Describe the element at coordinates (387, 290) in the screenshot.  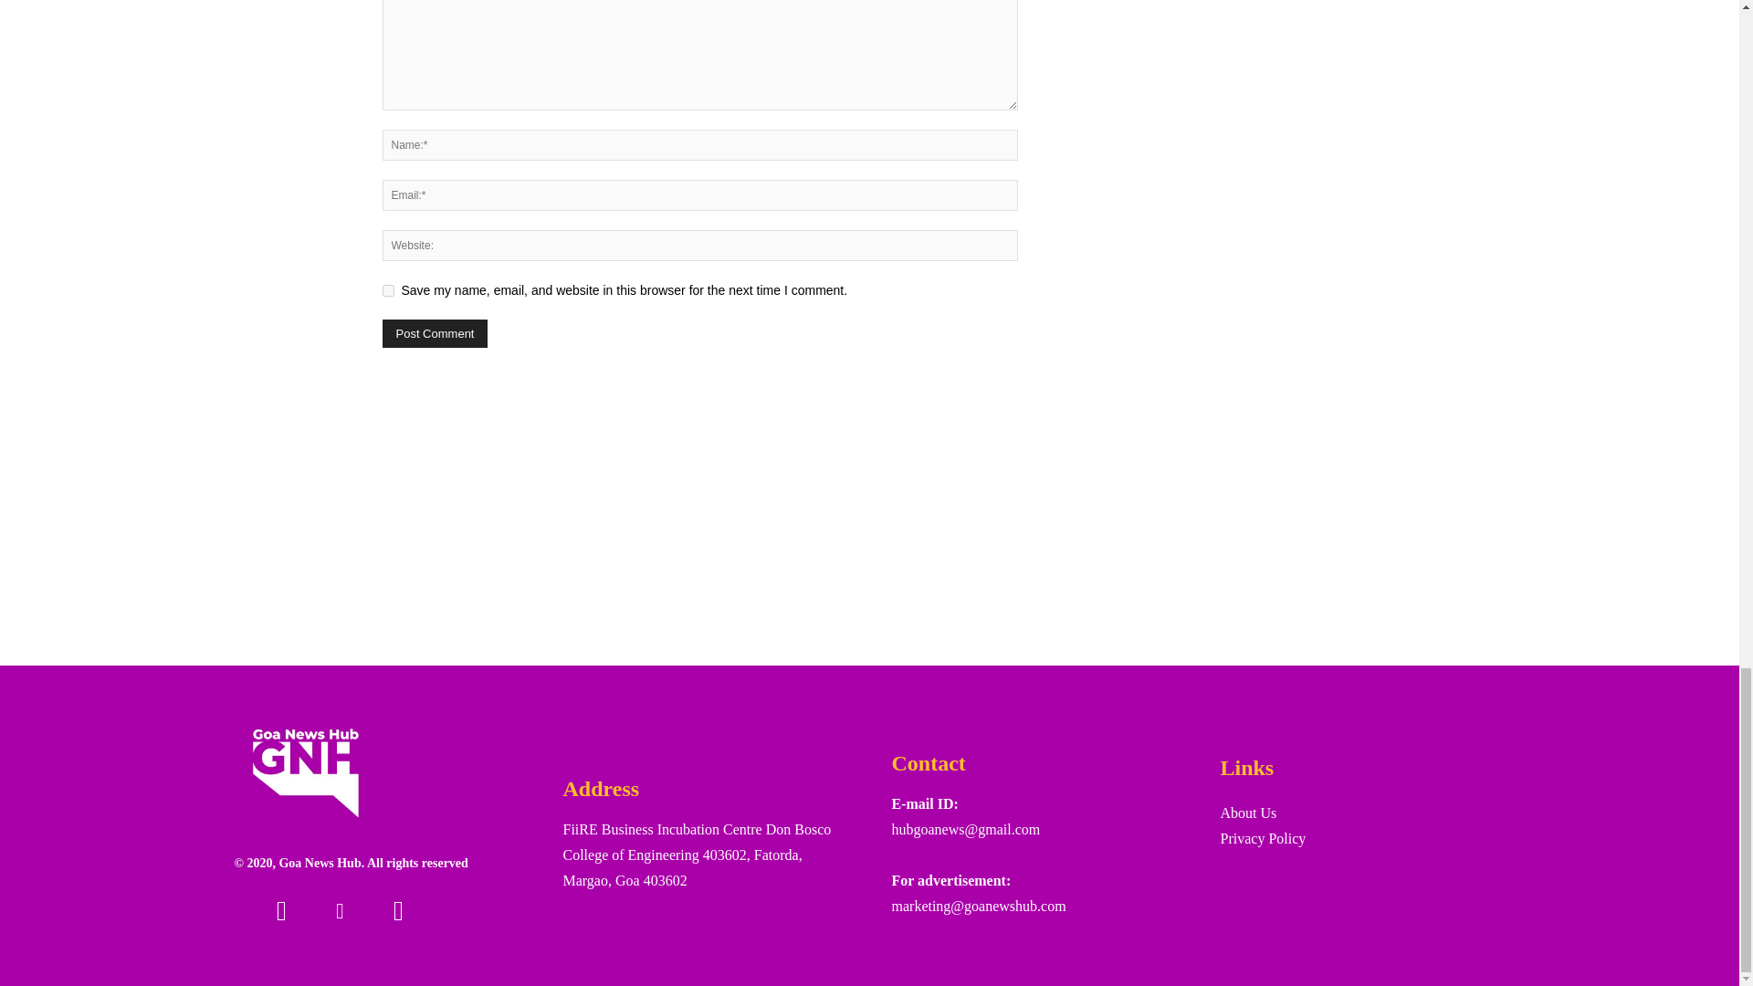
I see `yes` at that location.